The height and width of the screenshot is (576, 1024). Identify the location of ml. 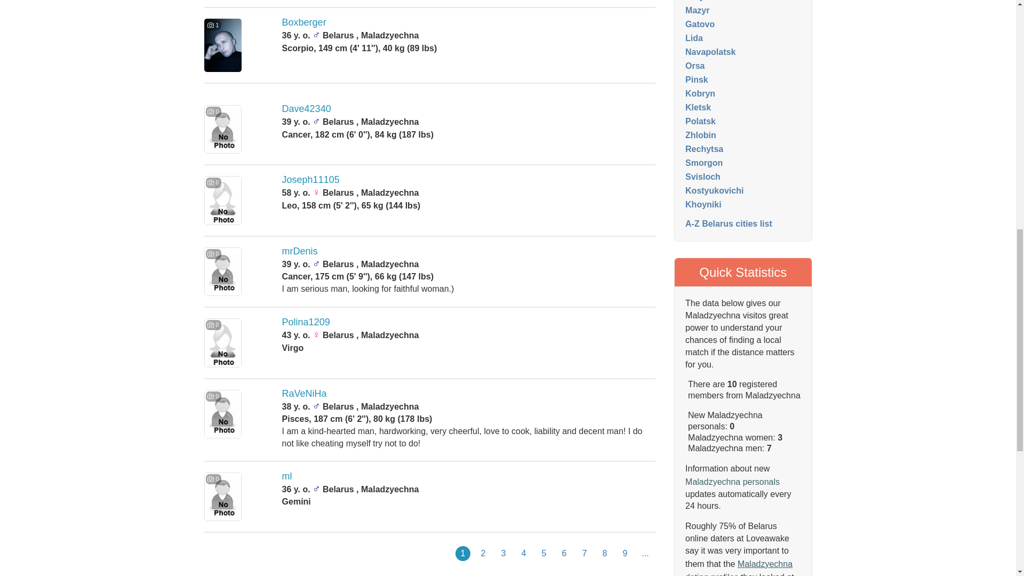
(287, 476).